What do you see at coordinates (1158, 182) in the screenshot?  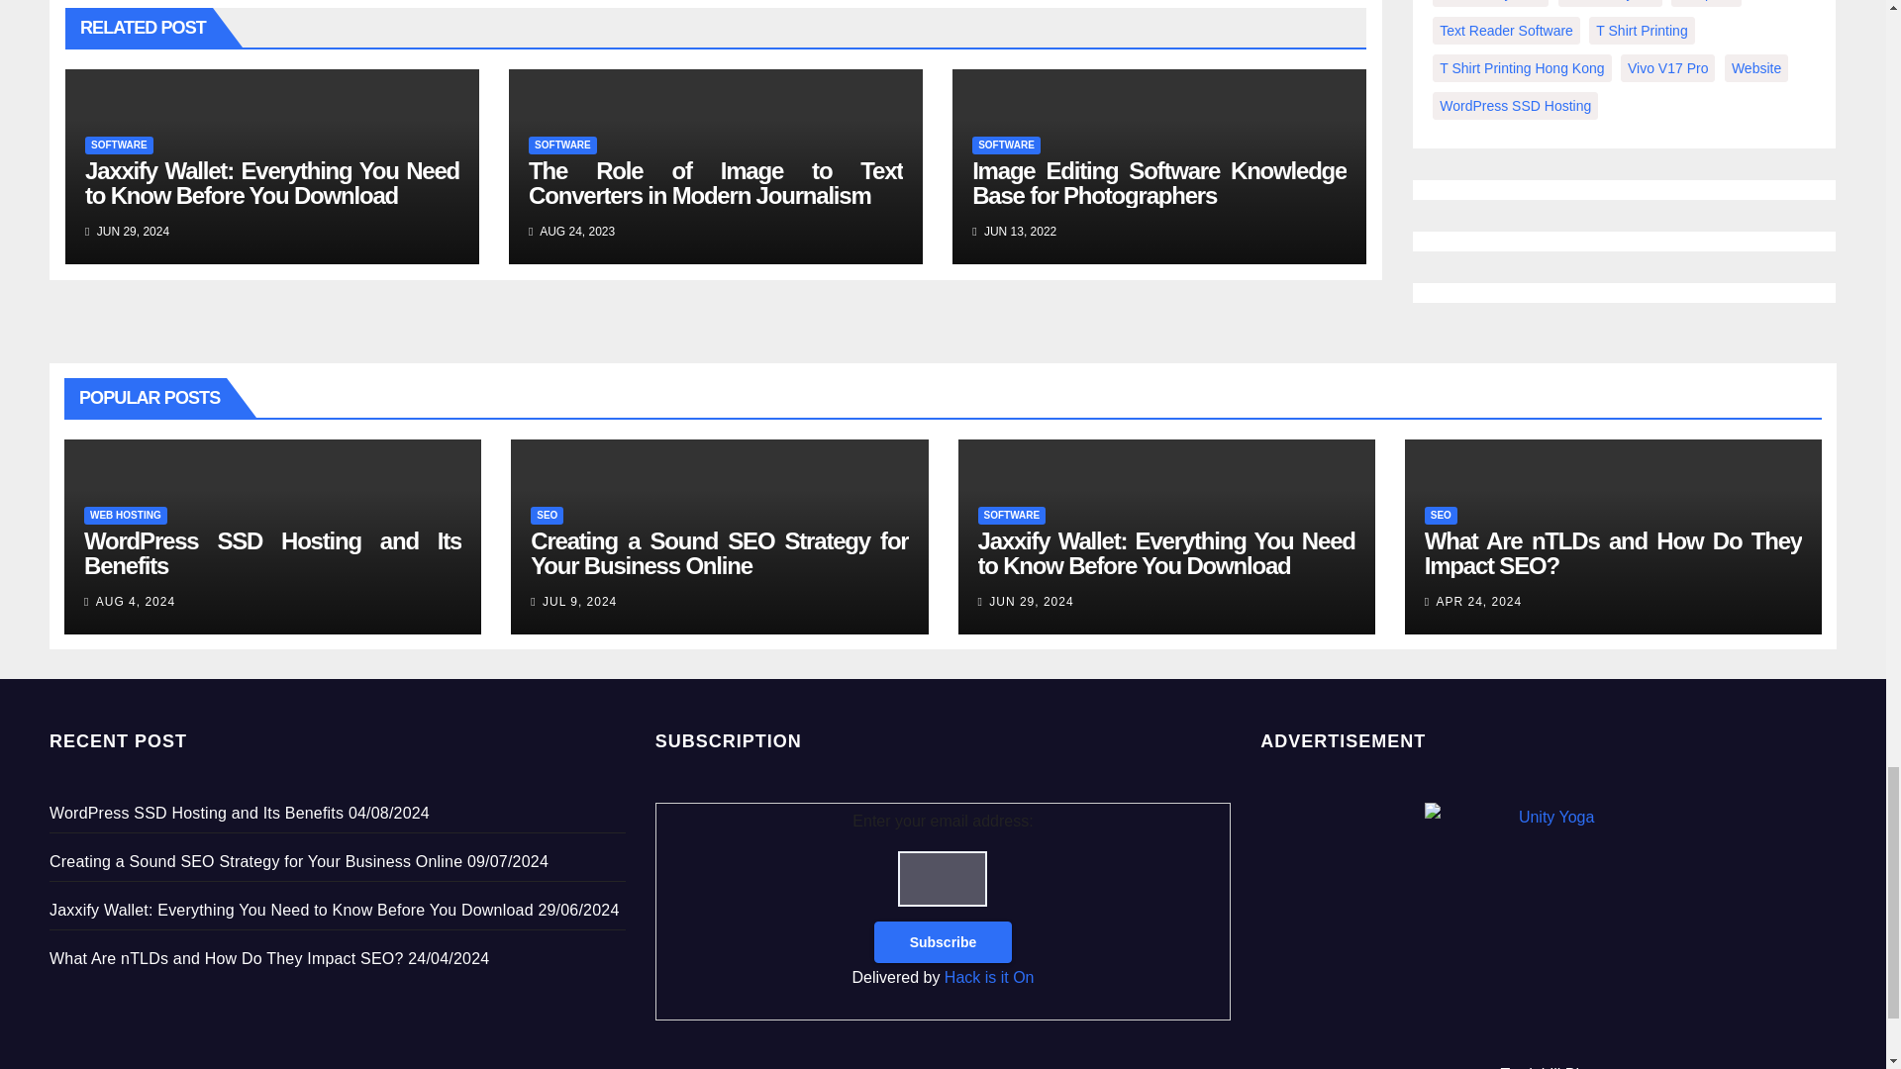 I see `Image Editing Software Knowledge Base for Photographers` at bounding box center [1158, 182].